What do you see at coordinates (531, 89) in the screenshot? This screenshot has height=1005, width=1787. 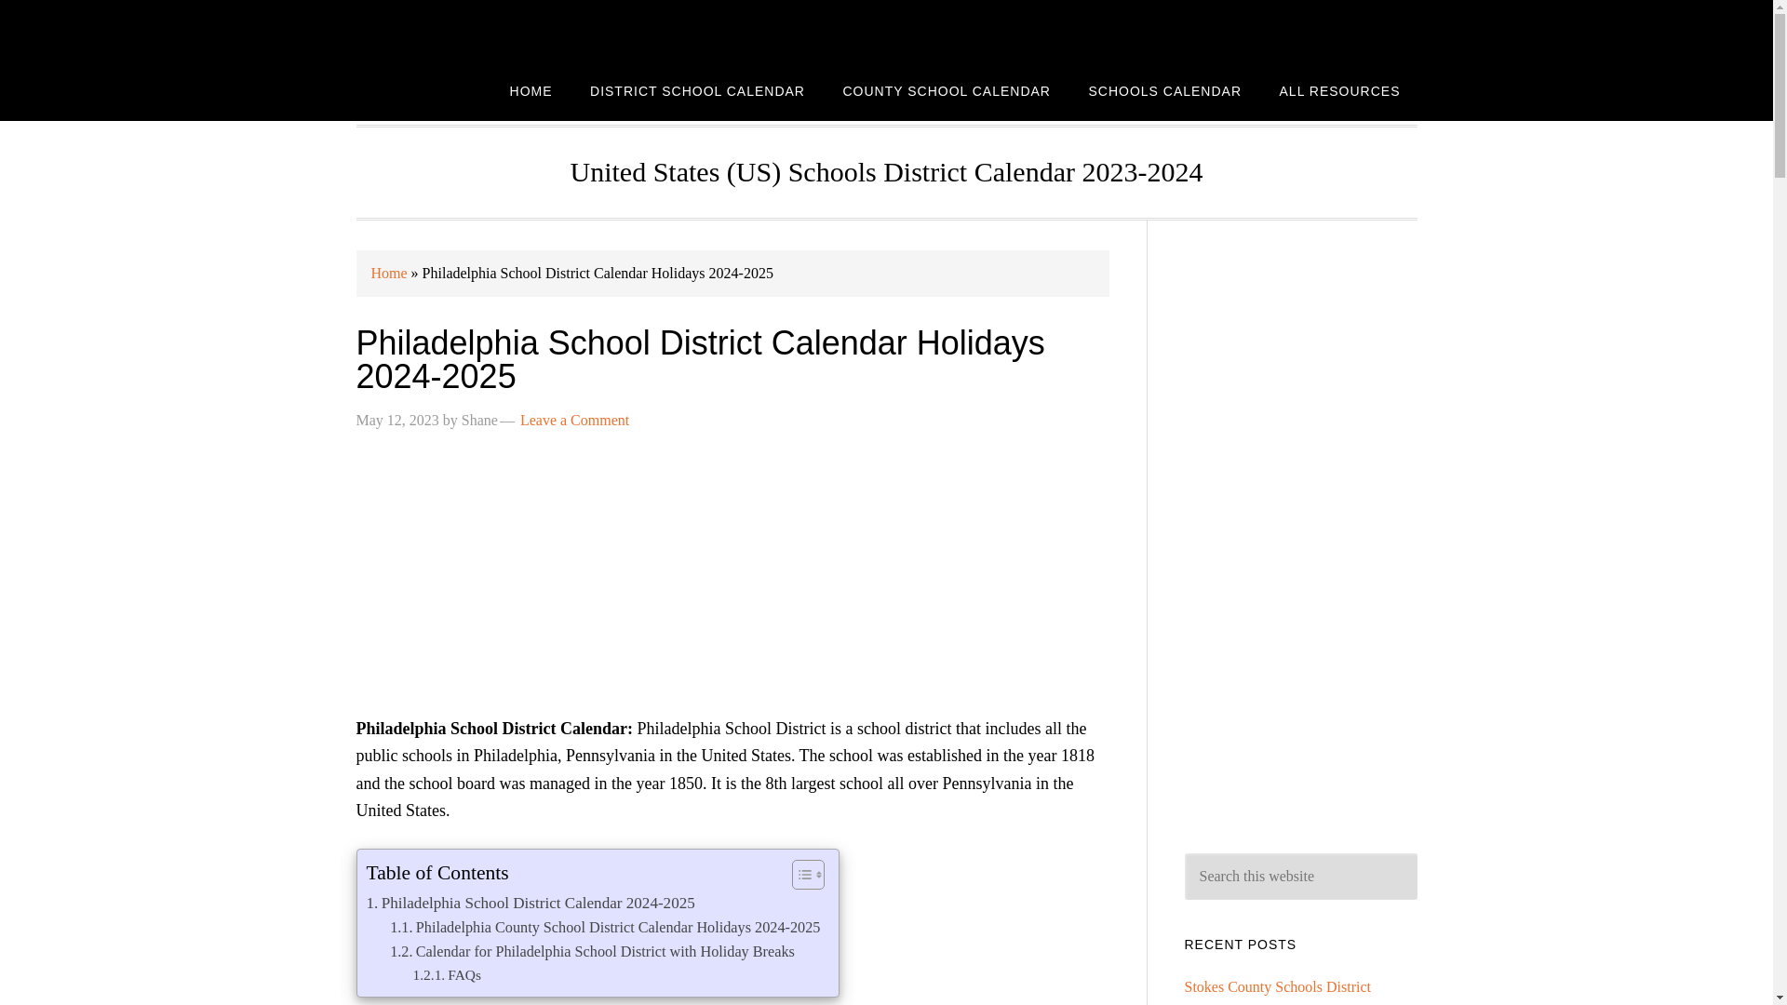 I see `HOME` at bounding box center [531, 89].